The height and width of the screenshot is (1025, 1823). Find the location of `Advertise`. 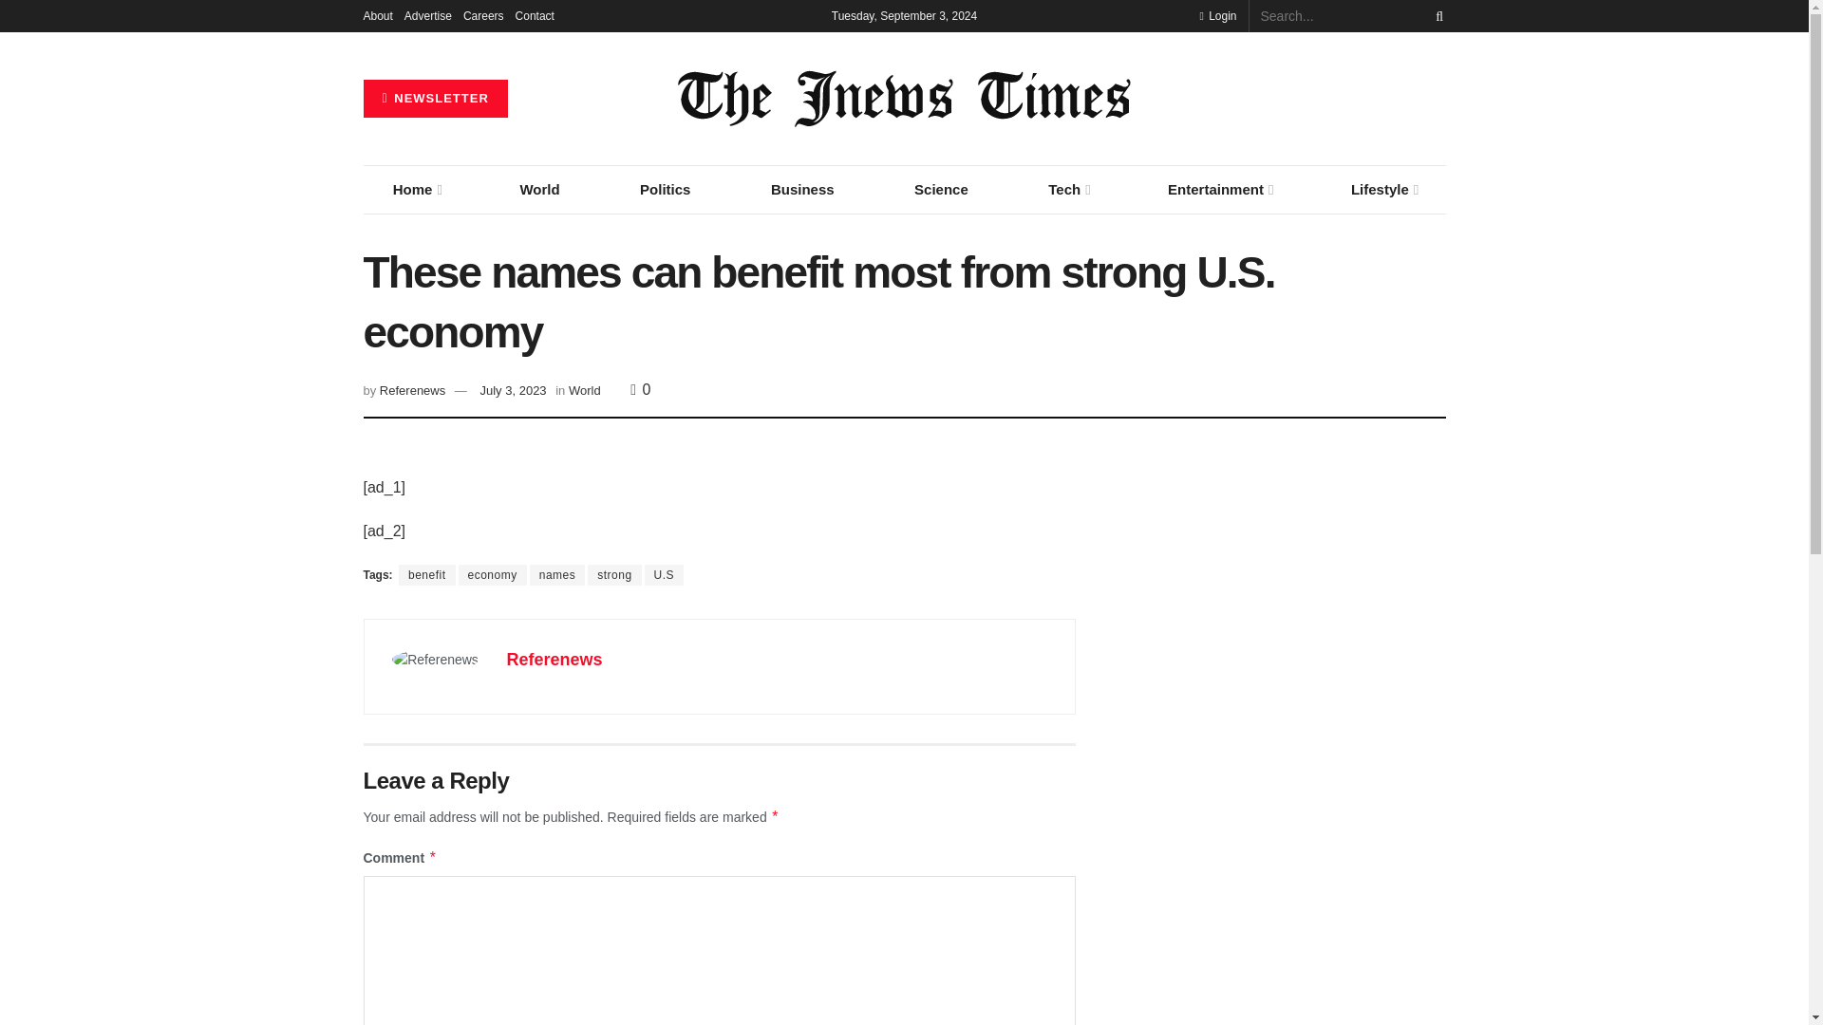

Advertise is located at coordinates (428, 15).